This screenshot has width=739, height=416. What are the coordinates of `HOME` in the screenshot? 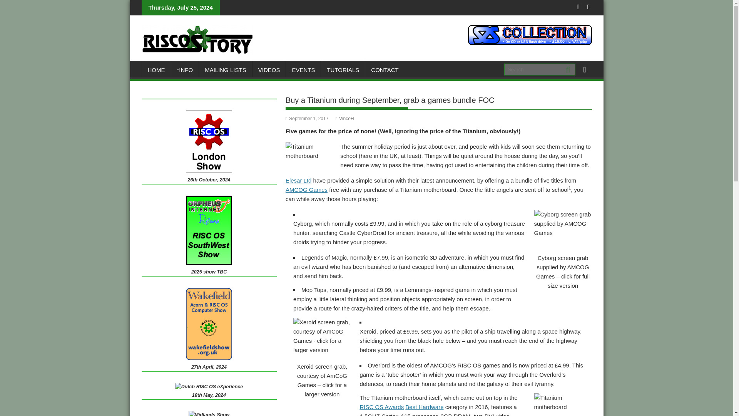 It's located at (156, 70).